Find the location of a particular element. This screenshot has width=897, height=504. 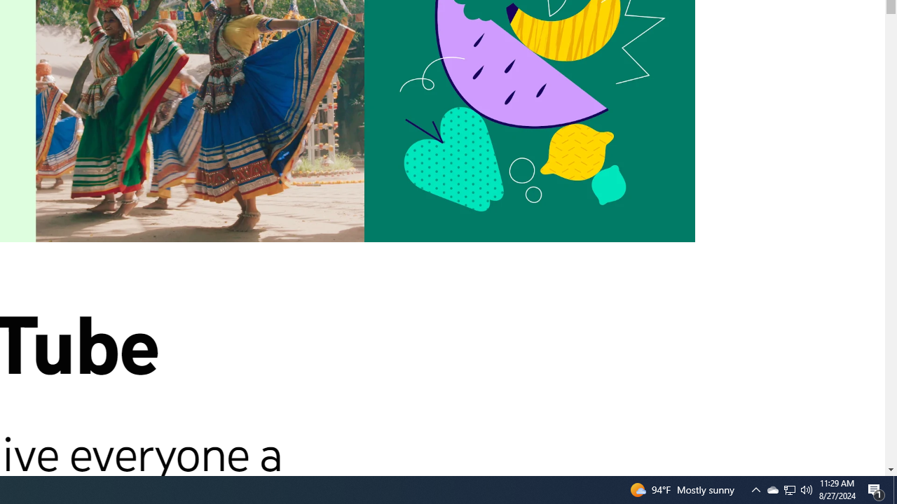

Show desktop is located at coordinates (772, 490).